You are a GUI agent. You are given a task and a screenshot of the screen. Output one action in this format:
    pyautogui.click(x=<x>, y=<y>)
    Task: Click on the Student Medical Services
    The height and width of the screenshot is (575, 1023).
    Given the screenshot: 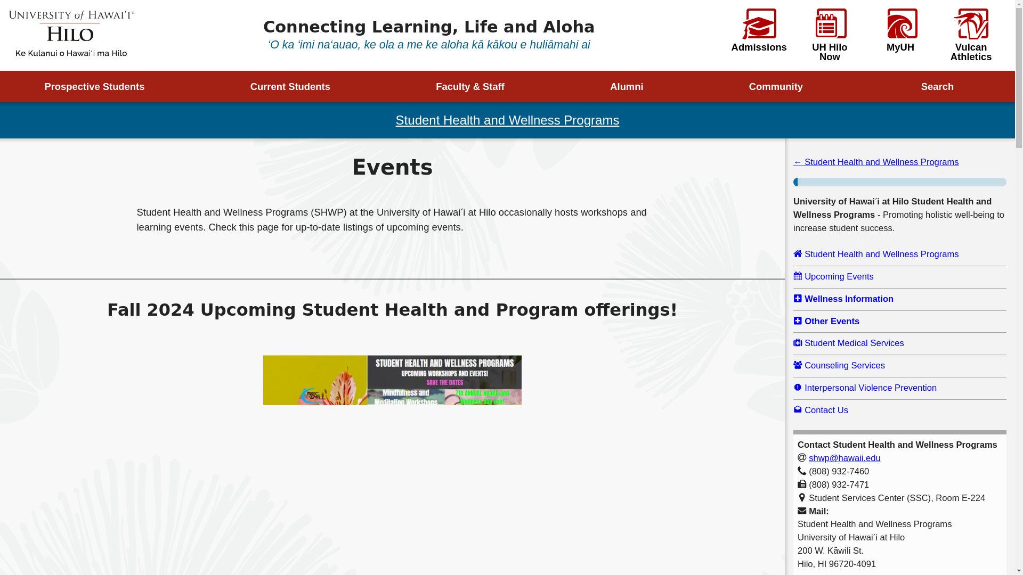 What is the action you would take?
    pyautogui.click(x=900, y=343)
    